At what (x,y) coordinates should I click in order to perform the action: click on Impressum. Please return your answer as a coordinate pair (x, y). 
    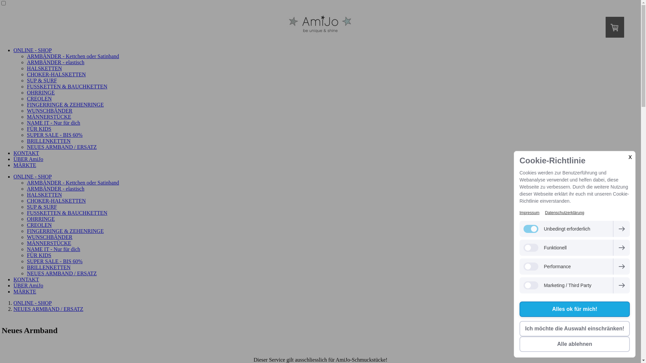
    Looking at the image, I should click on (530, 213).